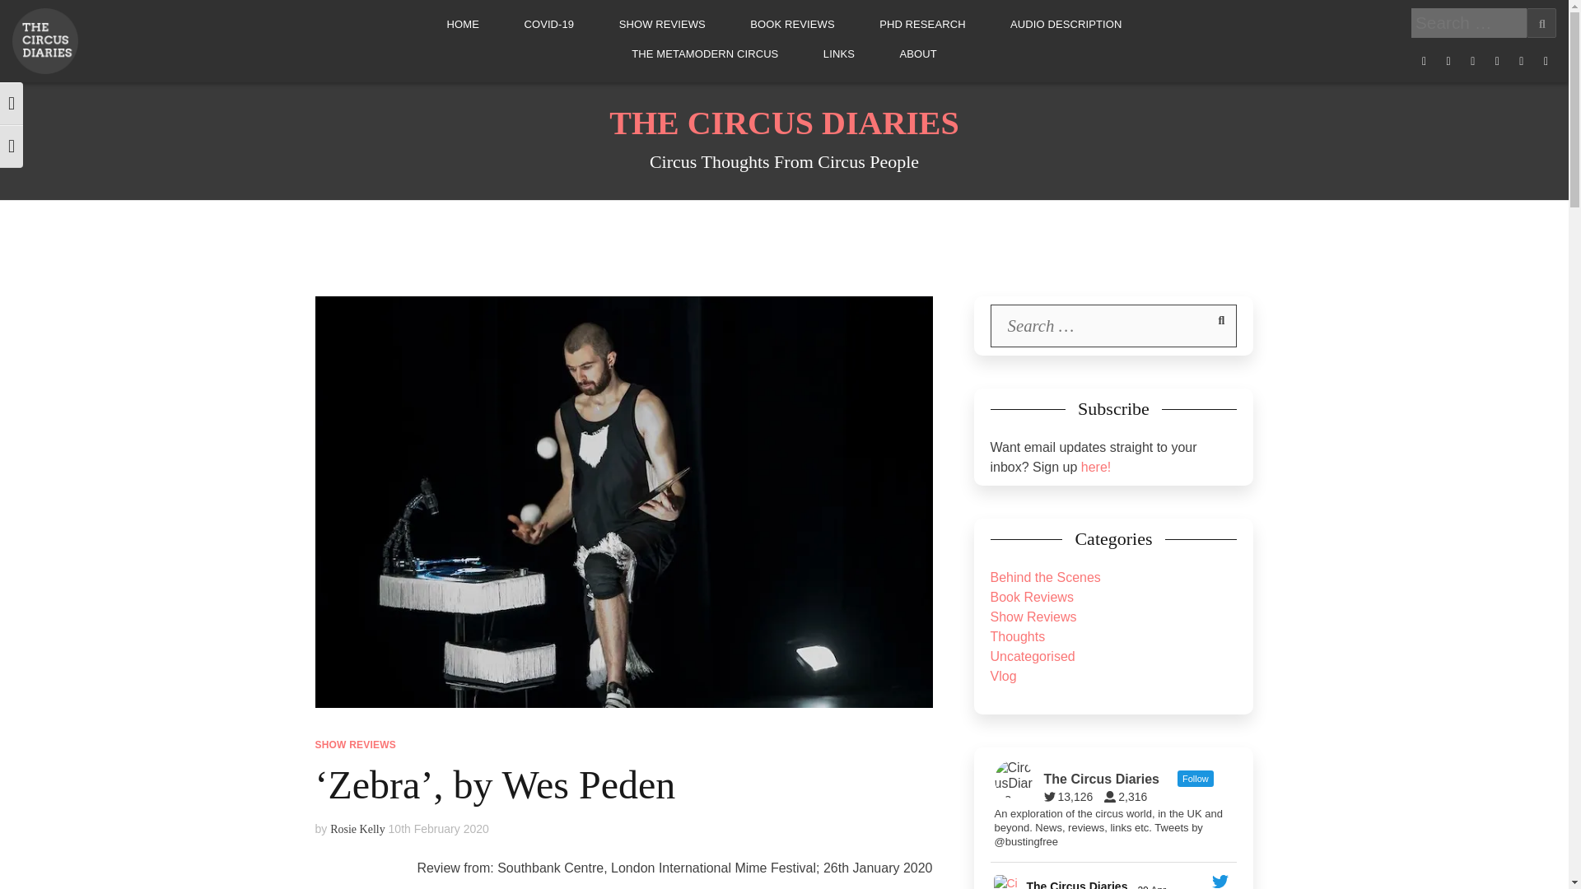 This screenshot has width=1581, height=889. I want to click on SHOW REVIEWS, so click(662, 24).